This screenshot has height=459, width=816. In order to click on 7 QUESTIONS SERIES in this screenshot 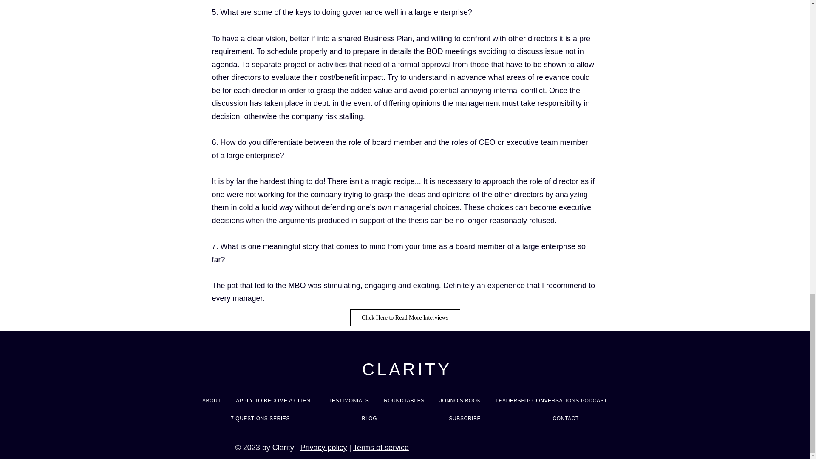, I will do `click(260, 418)`.